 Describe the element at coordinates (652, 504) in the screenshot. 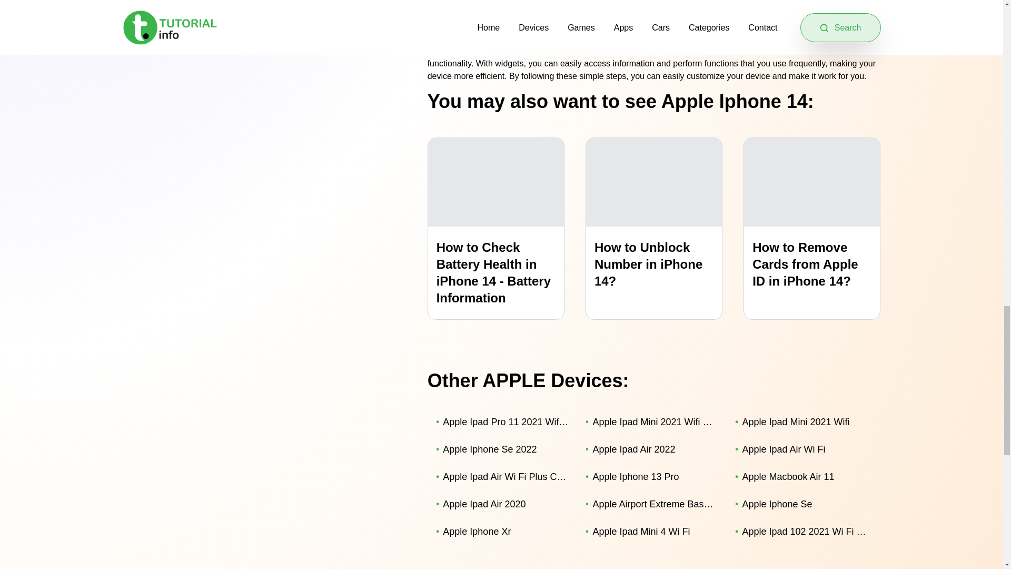

I see `Apple Airport Extreme Base Station` at that location.